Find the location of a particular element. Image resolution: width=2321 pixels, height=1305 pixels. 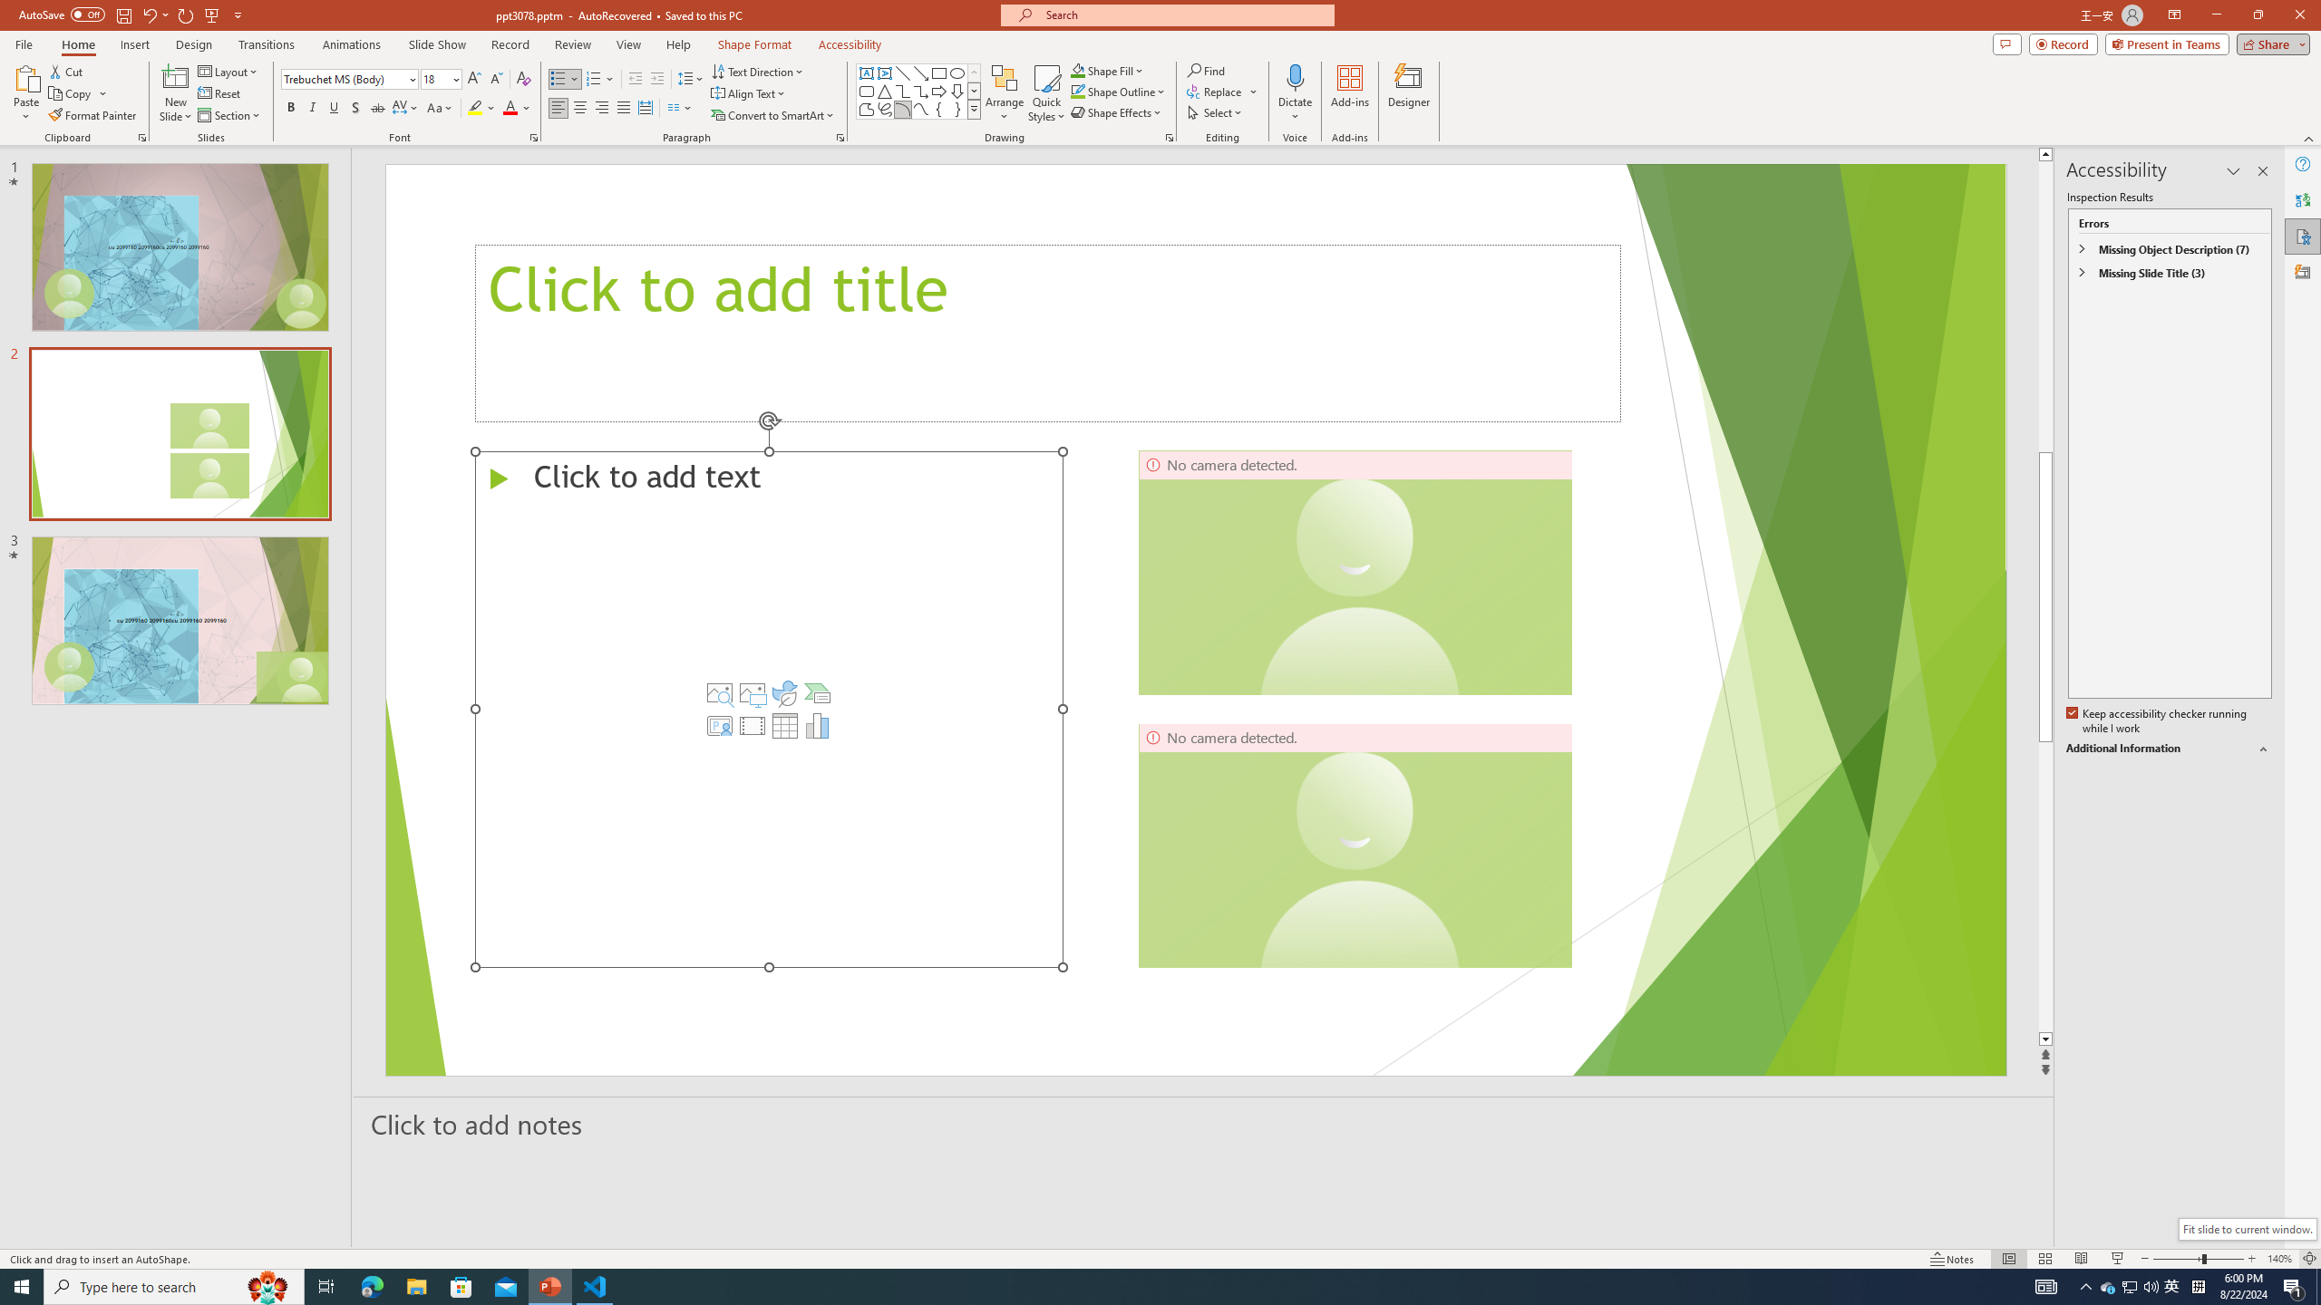

Insert Chart is located at coordinates (818, 725).